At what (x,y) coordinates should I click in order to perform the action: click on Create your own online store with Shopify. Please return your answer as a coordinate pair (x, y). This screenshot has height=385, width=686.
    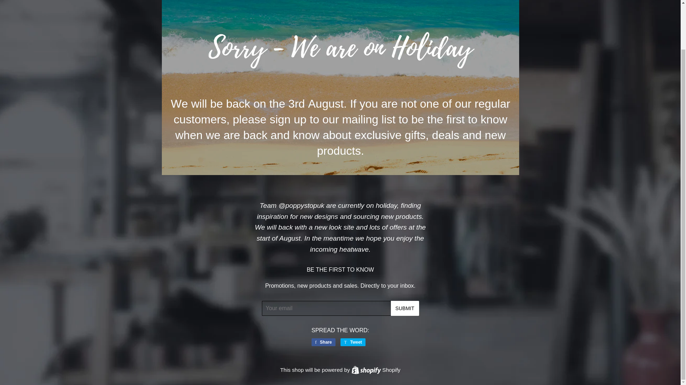
    Looking at the image, I should click on (376, 370).